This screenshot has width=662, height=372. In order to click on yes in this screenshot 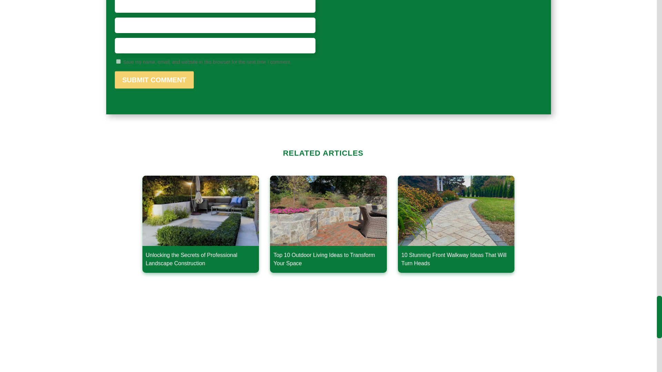, I will do `click(118, 61)`.